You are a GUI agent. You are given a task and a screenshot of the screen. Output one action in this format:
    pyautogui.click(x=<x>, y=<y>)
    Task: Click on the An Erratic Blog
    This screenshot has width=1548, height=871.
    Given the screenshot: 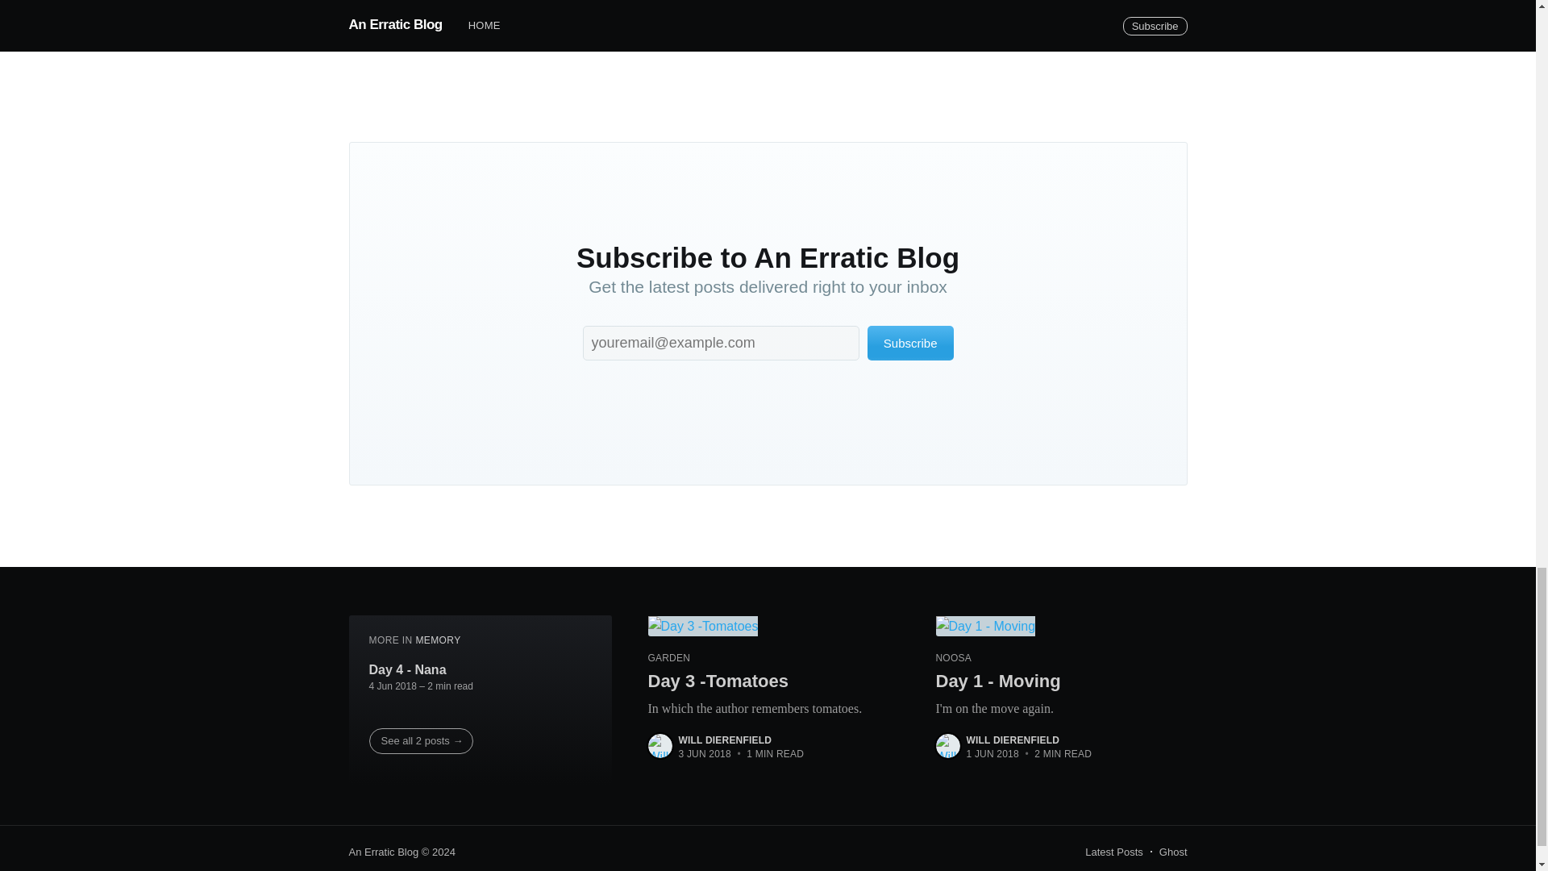 What is the action you would take?
    pyautogui.click(x=383, y=852)
    